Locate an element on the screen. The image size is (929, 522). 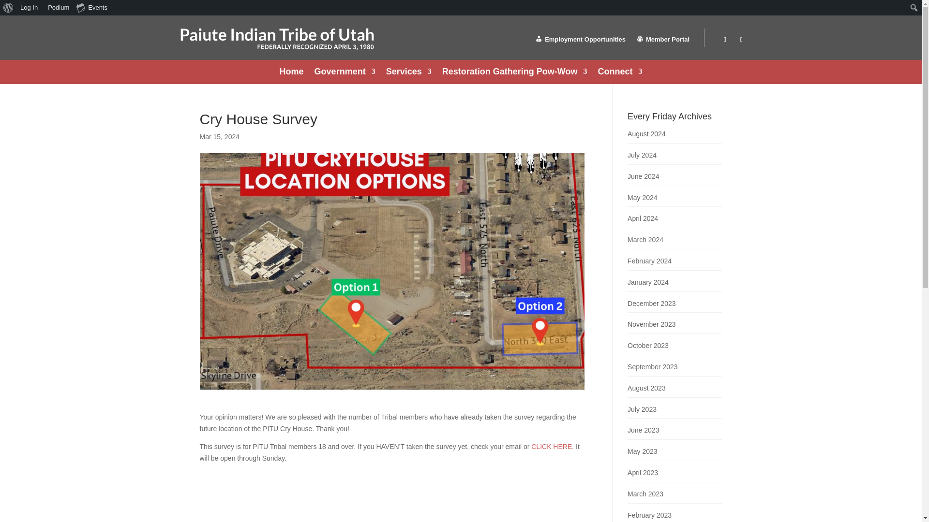
Home is located at coordinates (291, 73).